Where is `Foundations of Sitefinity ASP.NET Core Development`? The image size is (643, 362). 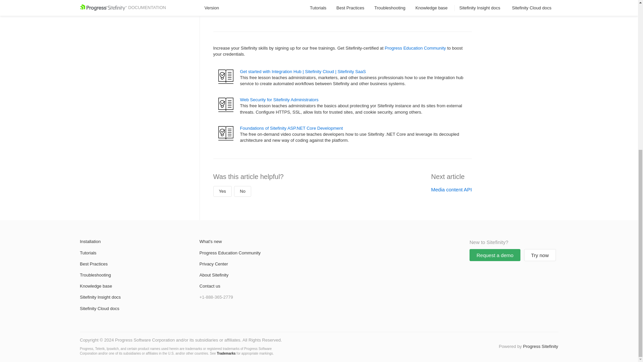
Foundations of Sitefinity ASP.NET Core Development is located at coordinates (291, 128).